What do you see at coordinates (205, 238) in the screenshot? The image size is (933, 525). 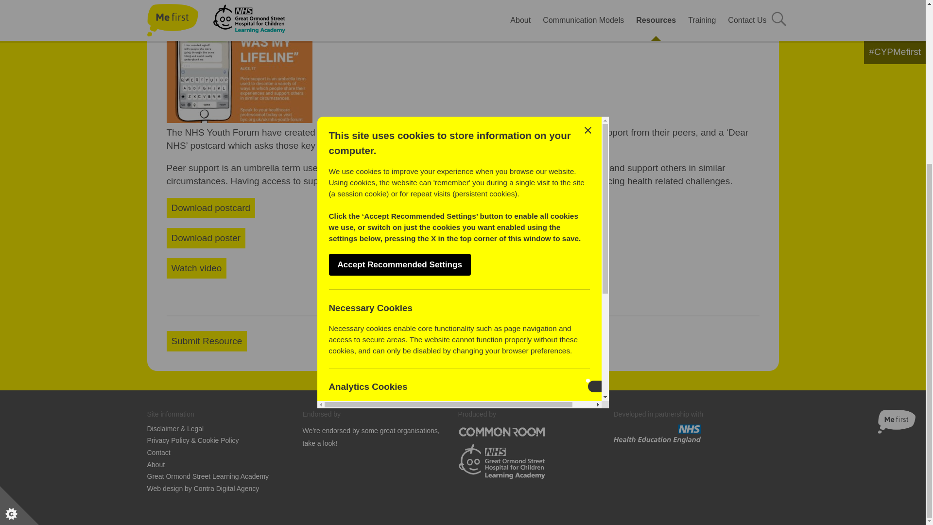 I see `Download poster` at bounding box center [205, 238].